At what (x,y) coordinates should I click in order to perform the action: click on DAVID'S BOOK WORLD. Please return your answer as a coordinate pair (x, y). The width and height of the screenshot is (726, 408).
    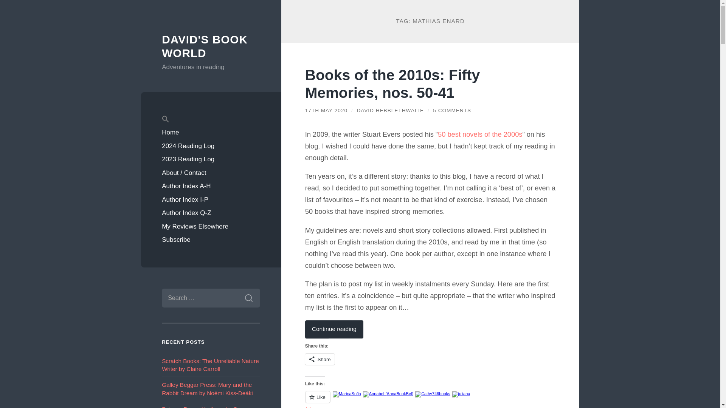
    Looking at the image, I should click on (205, 46).